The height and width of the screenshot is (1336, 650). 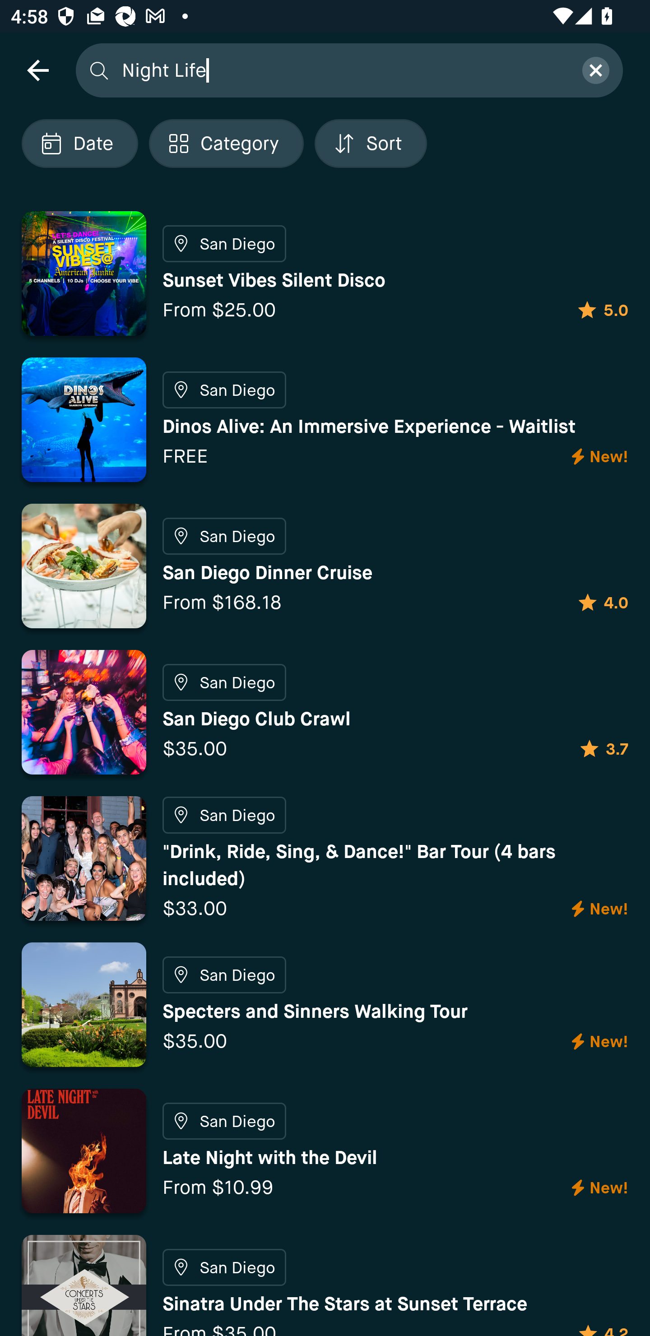 I want to click on Night Life, so click(x=343, y=70).